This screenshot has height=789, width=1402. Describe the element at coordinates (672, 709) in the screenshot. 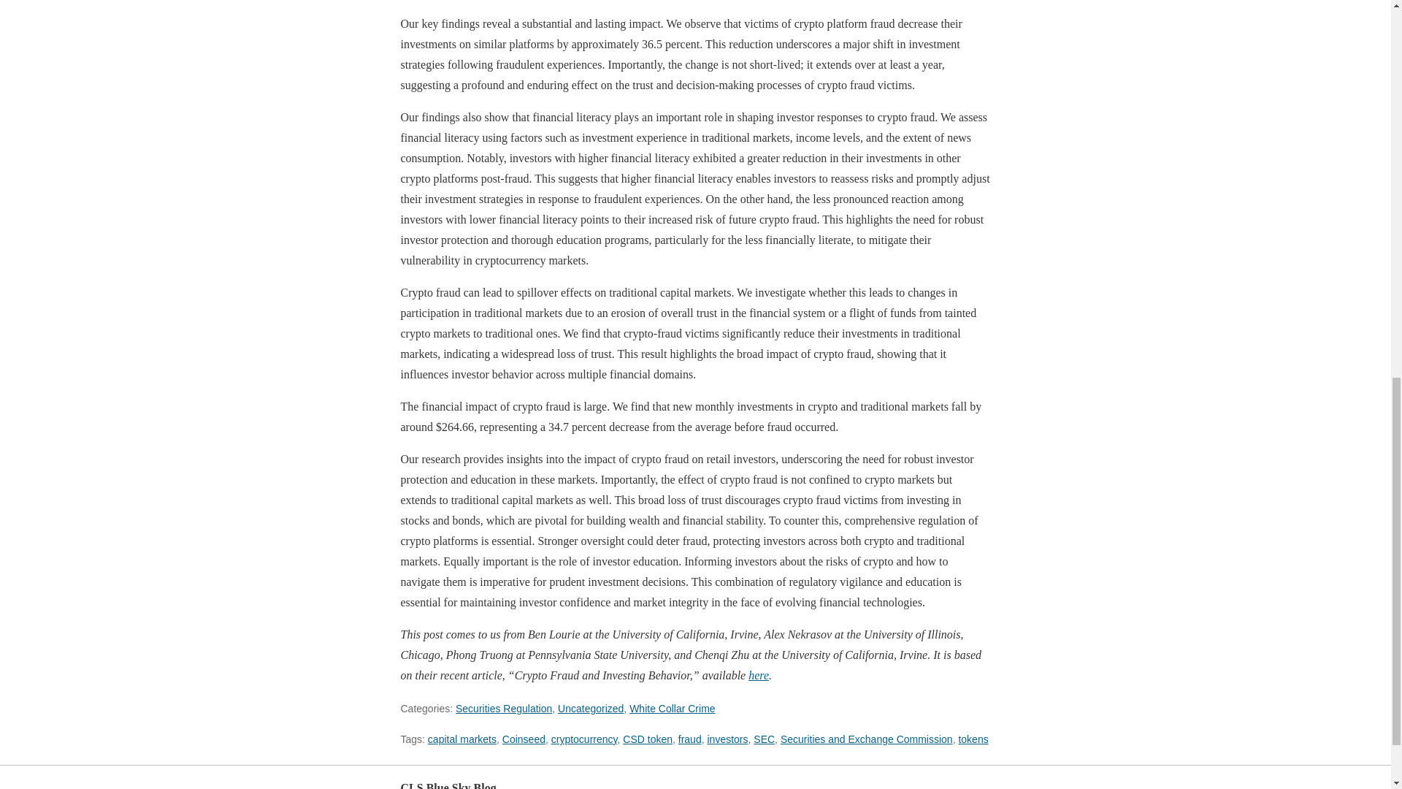

I see `White Collar Crime` at that location.